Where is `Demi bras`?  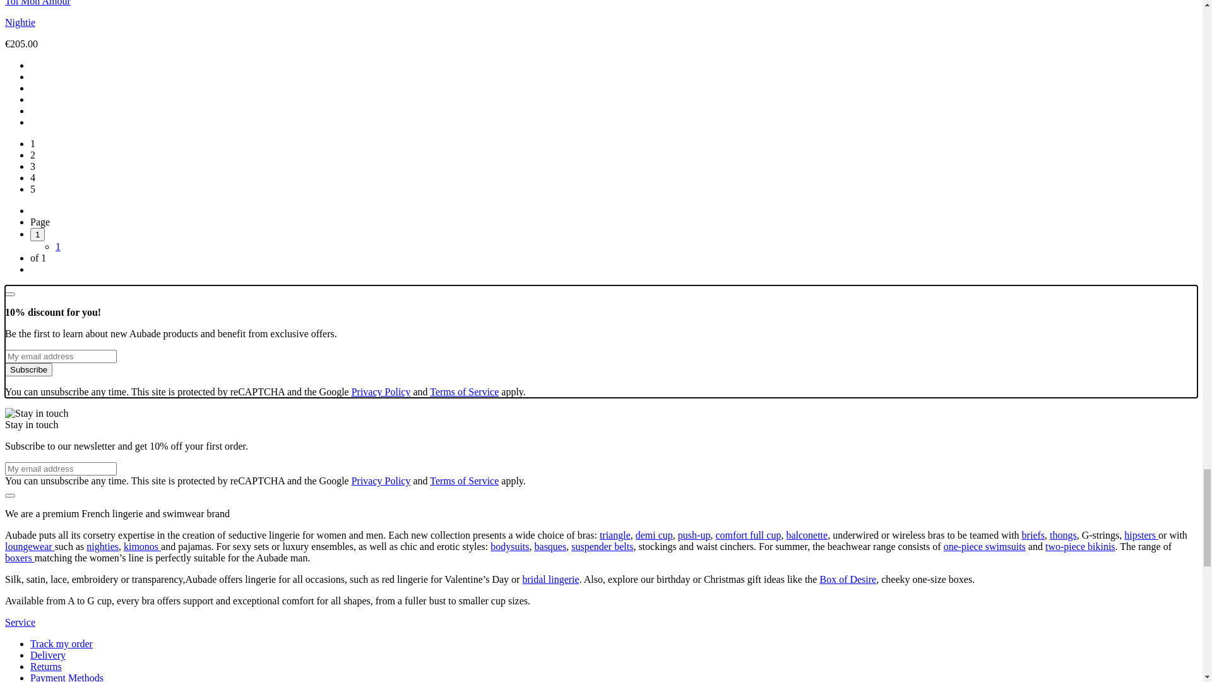 Demi bras is located at coordinates (102, 182).